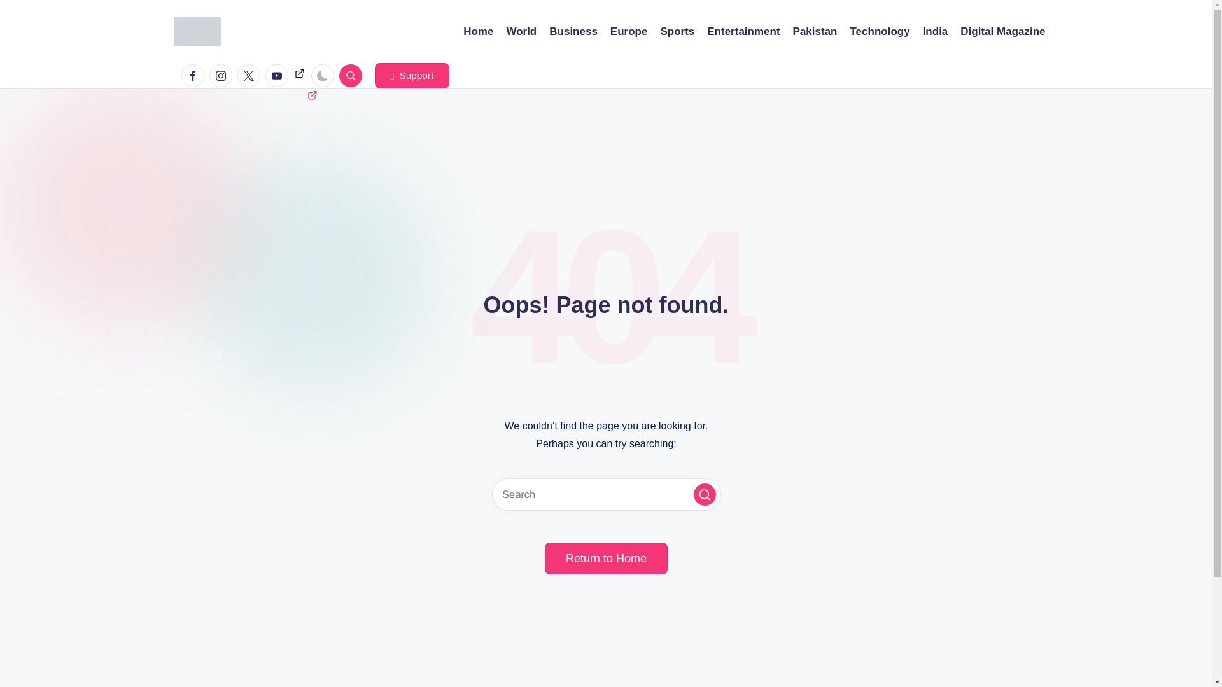  I want to click on Digital Magazine, so click(1002, 31).